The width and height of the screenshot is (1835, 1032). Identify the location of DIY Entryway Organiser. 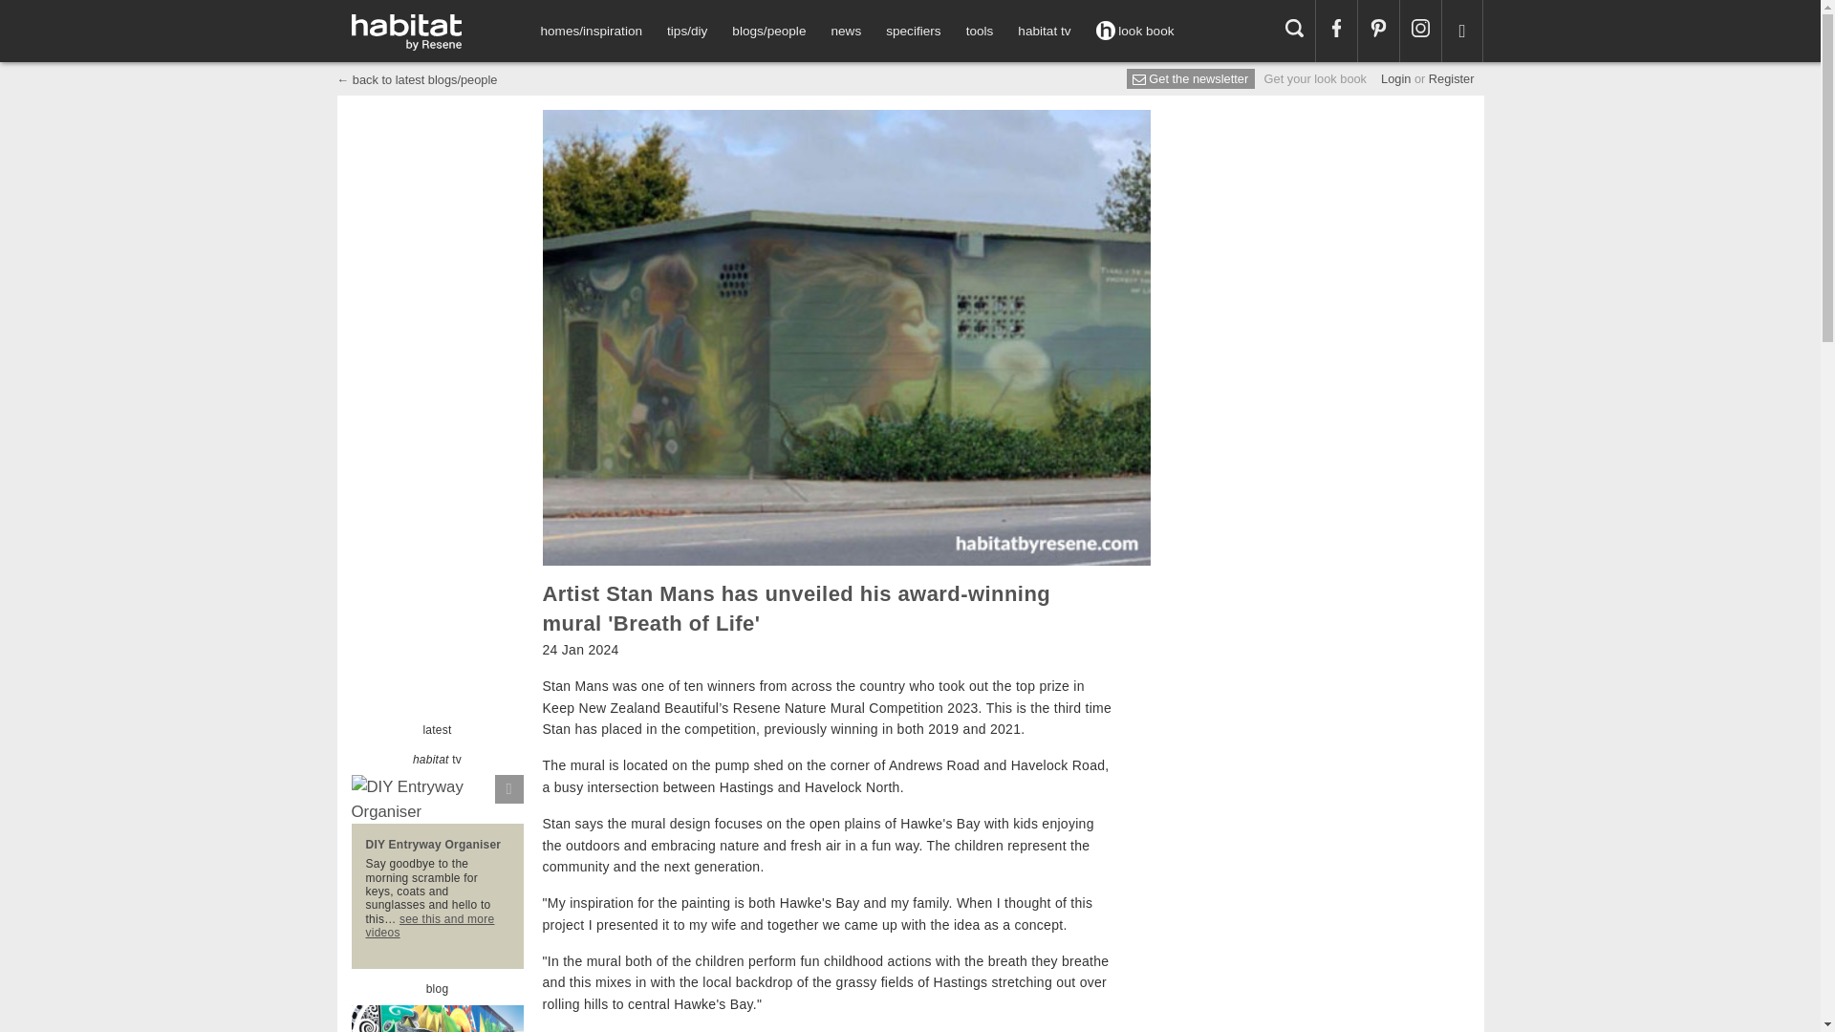
(438, 799).